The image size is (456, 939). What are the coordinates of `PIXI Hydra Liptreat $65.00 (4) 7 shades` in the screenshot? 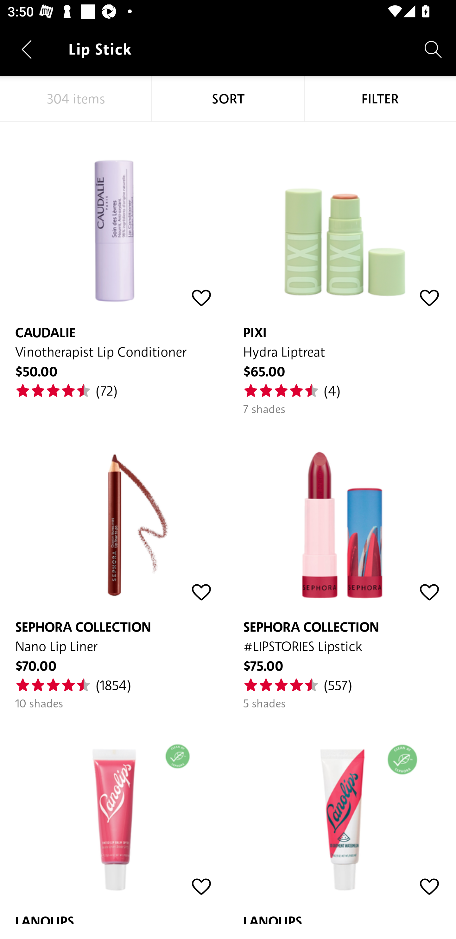 It's located at (342, 269).